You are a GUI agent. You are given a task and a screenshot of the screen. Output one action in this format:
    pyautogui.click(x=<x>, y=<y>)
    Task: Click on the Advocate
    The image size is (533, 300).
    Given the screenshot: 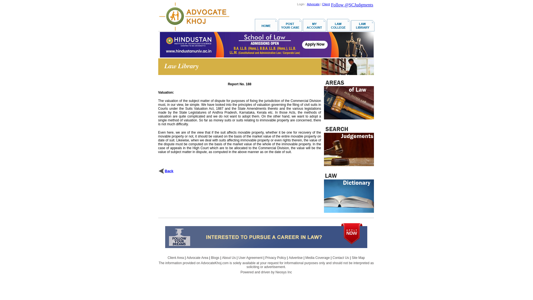 What is the action you would take?
    pyautogui.click(x=313, y=4)
    